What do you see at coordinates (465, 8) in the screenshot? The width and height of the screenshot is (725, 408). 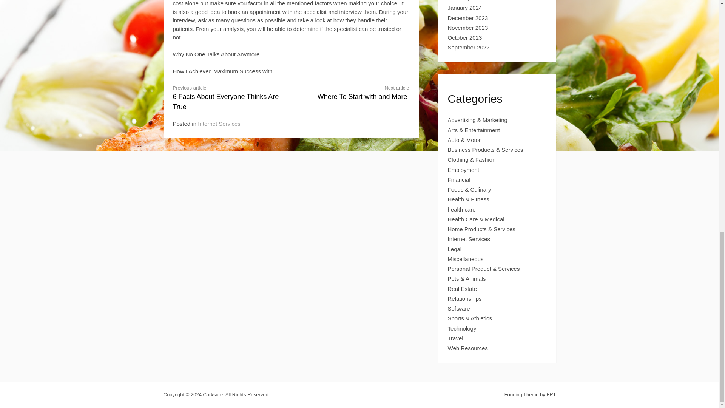 I see `September 2022` at bounding box center [465, 8].